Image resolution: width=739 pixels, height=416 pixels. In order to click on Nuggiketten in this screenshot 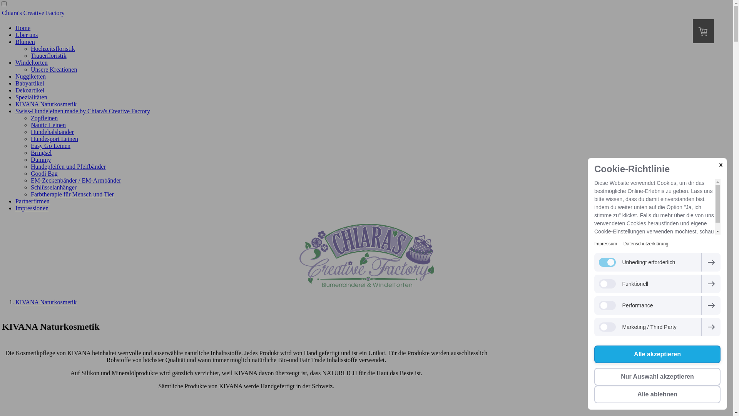, I will do `click(31, 76)`.